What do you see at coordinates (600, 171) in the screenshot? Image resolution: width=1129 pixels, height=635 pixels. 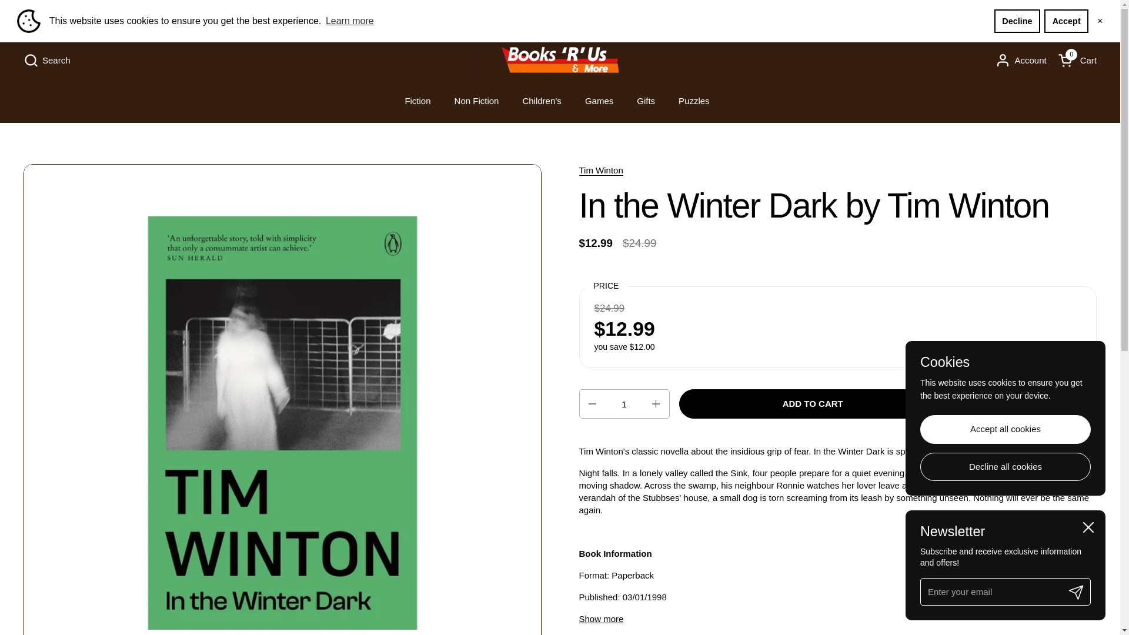 I see `Tim Winton` at bounding box center [600, 171].